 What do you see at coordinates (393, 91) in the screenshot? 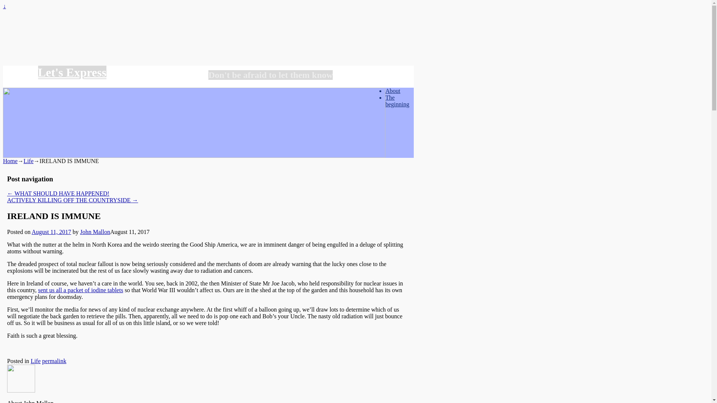
I see `About` at bounding box center [393, 91].